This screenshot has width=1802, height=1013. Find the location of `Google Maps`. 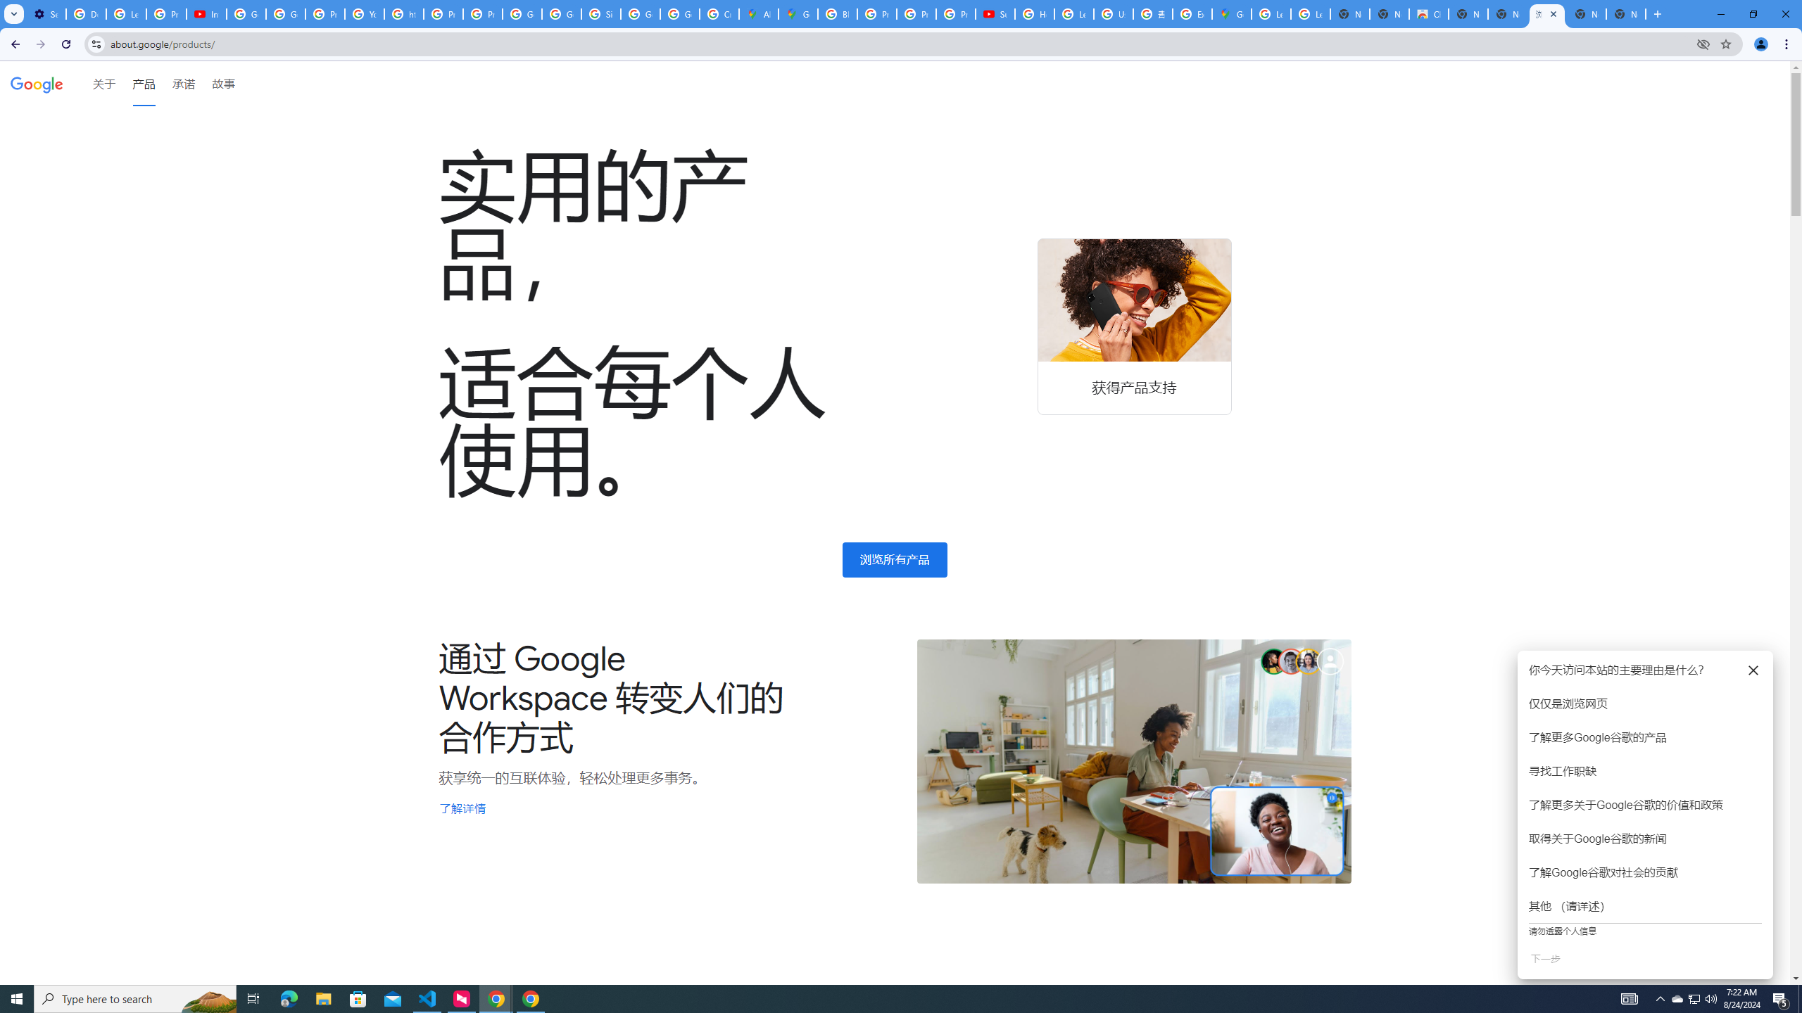

Google Maps is located at coordinates (1231, 14).